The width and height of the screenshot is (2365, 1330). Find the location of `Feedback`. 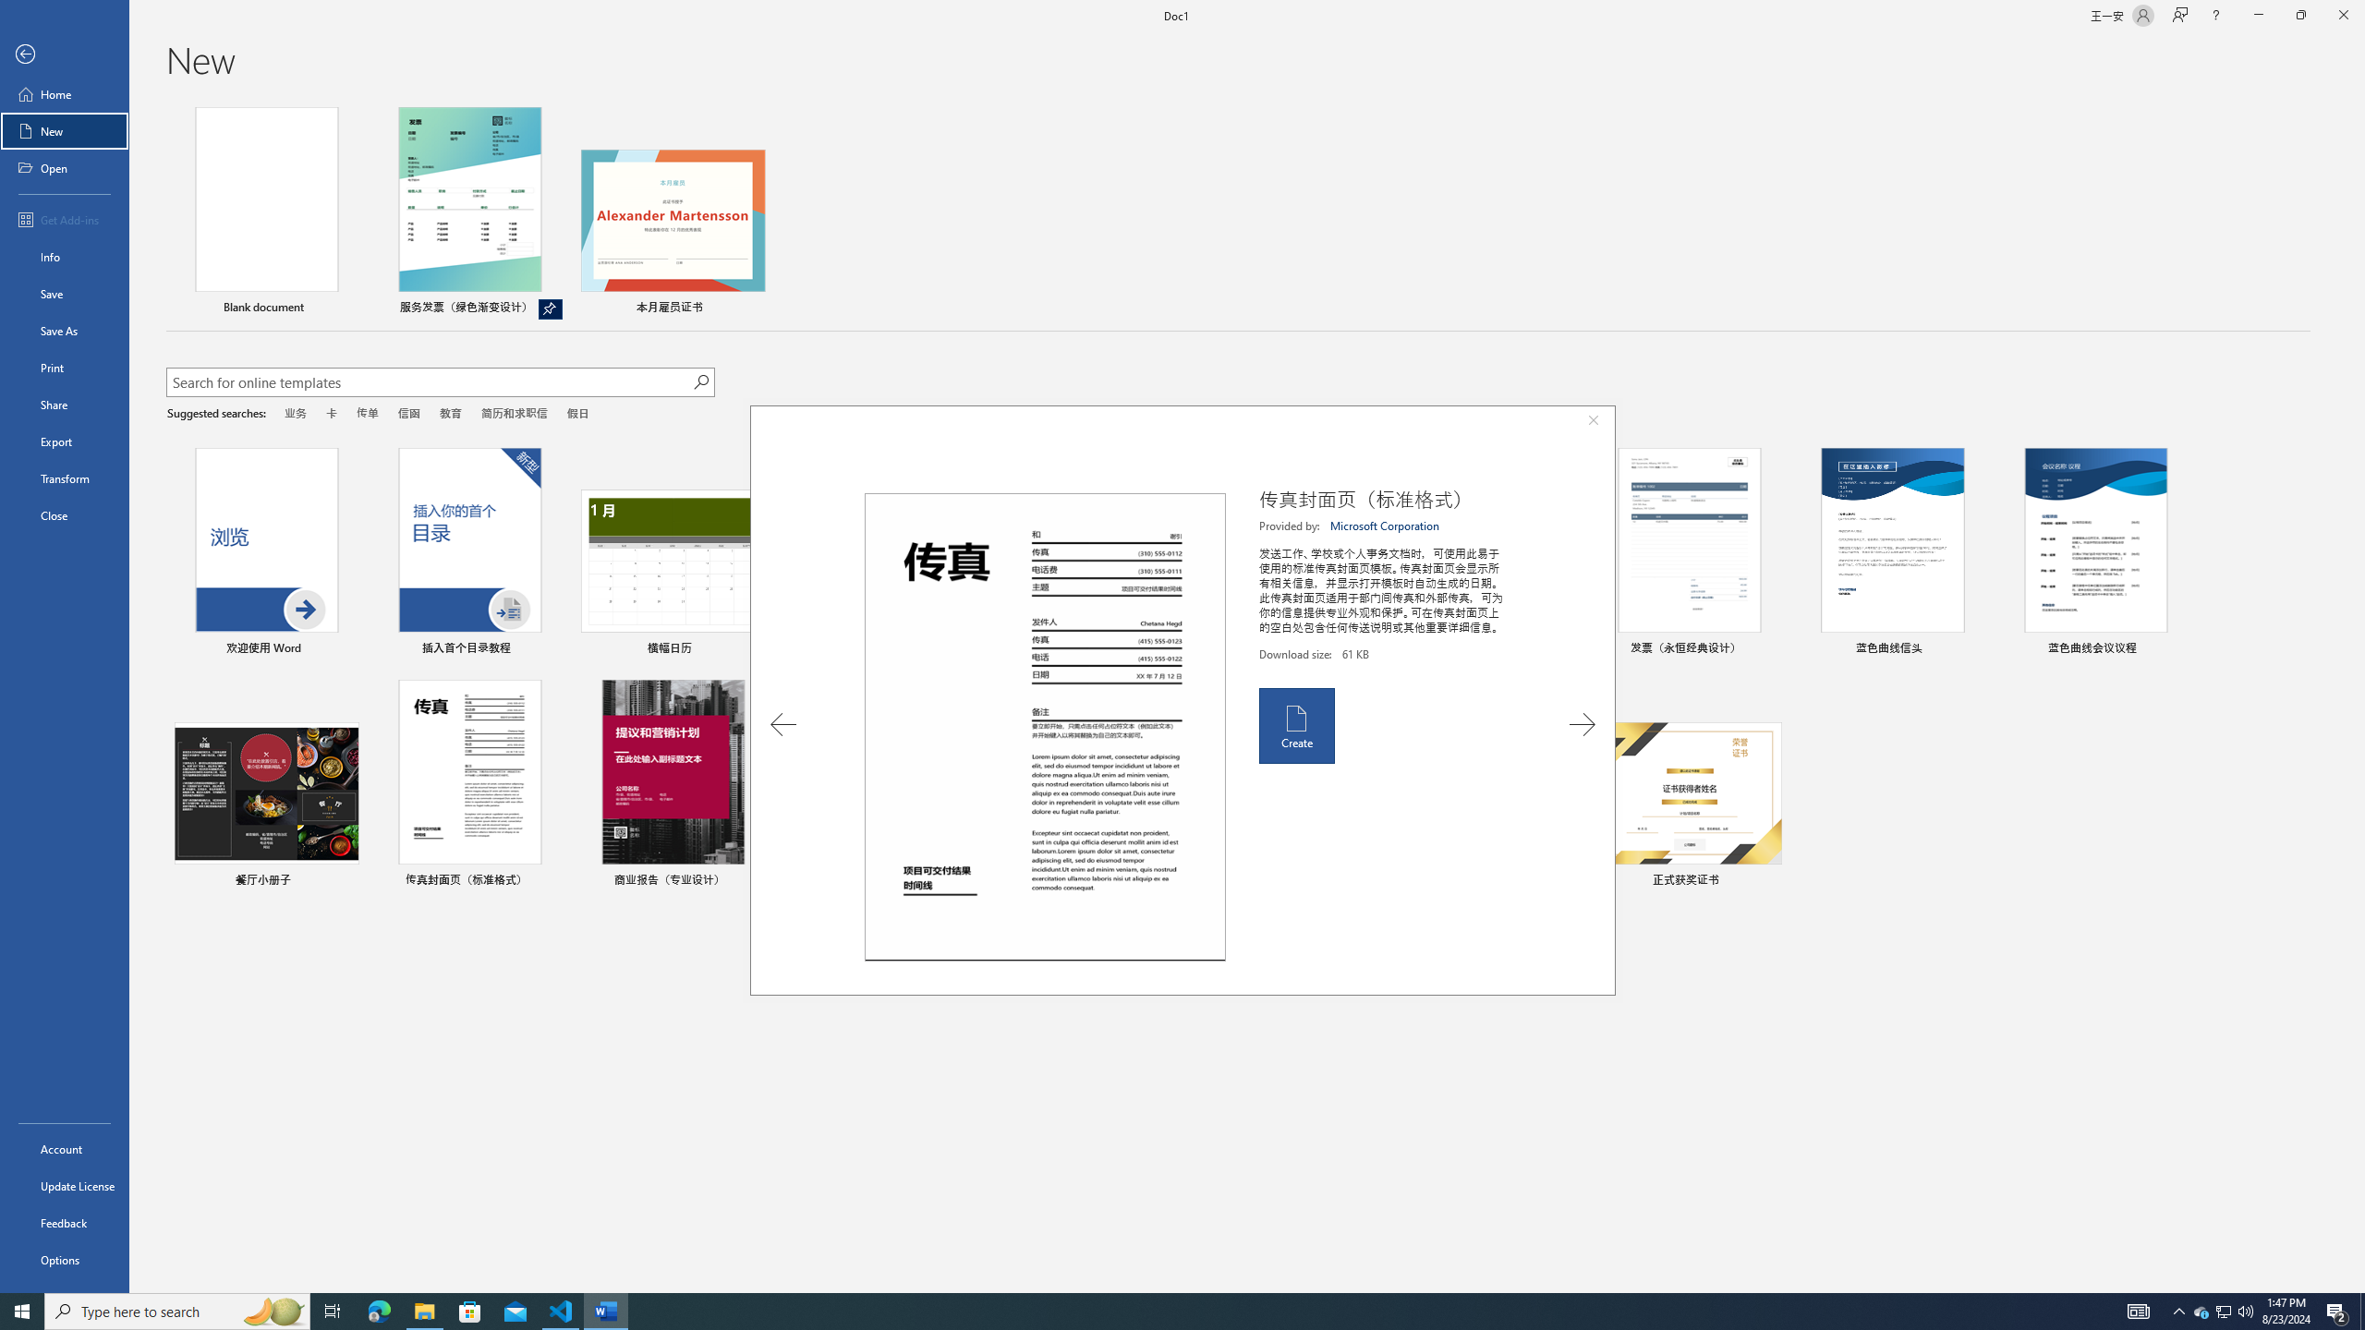

Feedback is located at coordinates (65, 1223).